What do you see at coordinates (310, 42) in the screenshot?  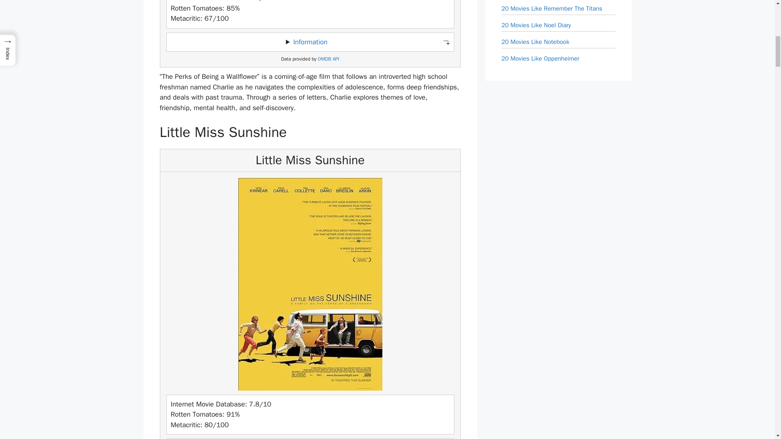 I see `Toggle information` at bounding box center [310, 42].